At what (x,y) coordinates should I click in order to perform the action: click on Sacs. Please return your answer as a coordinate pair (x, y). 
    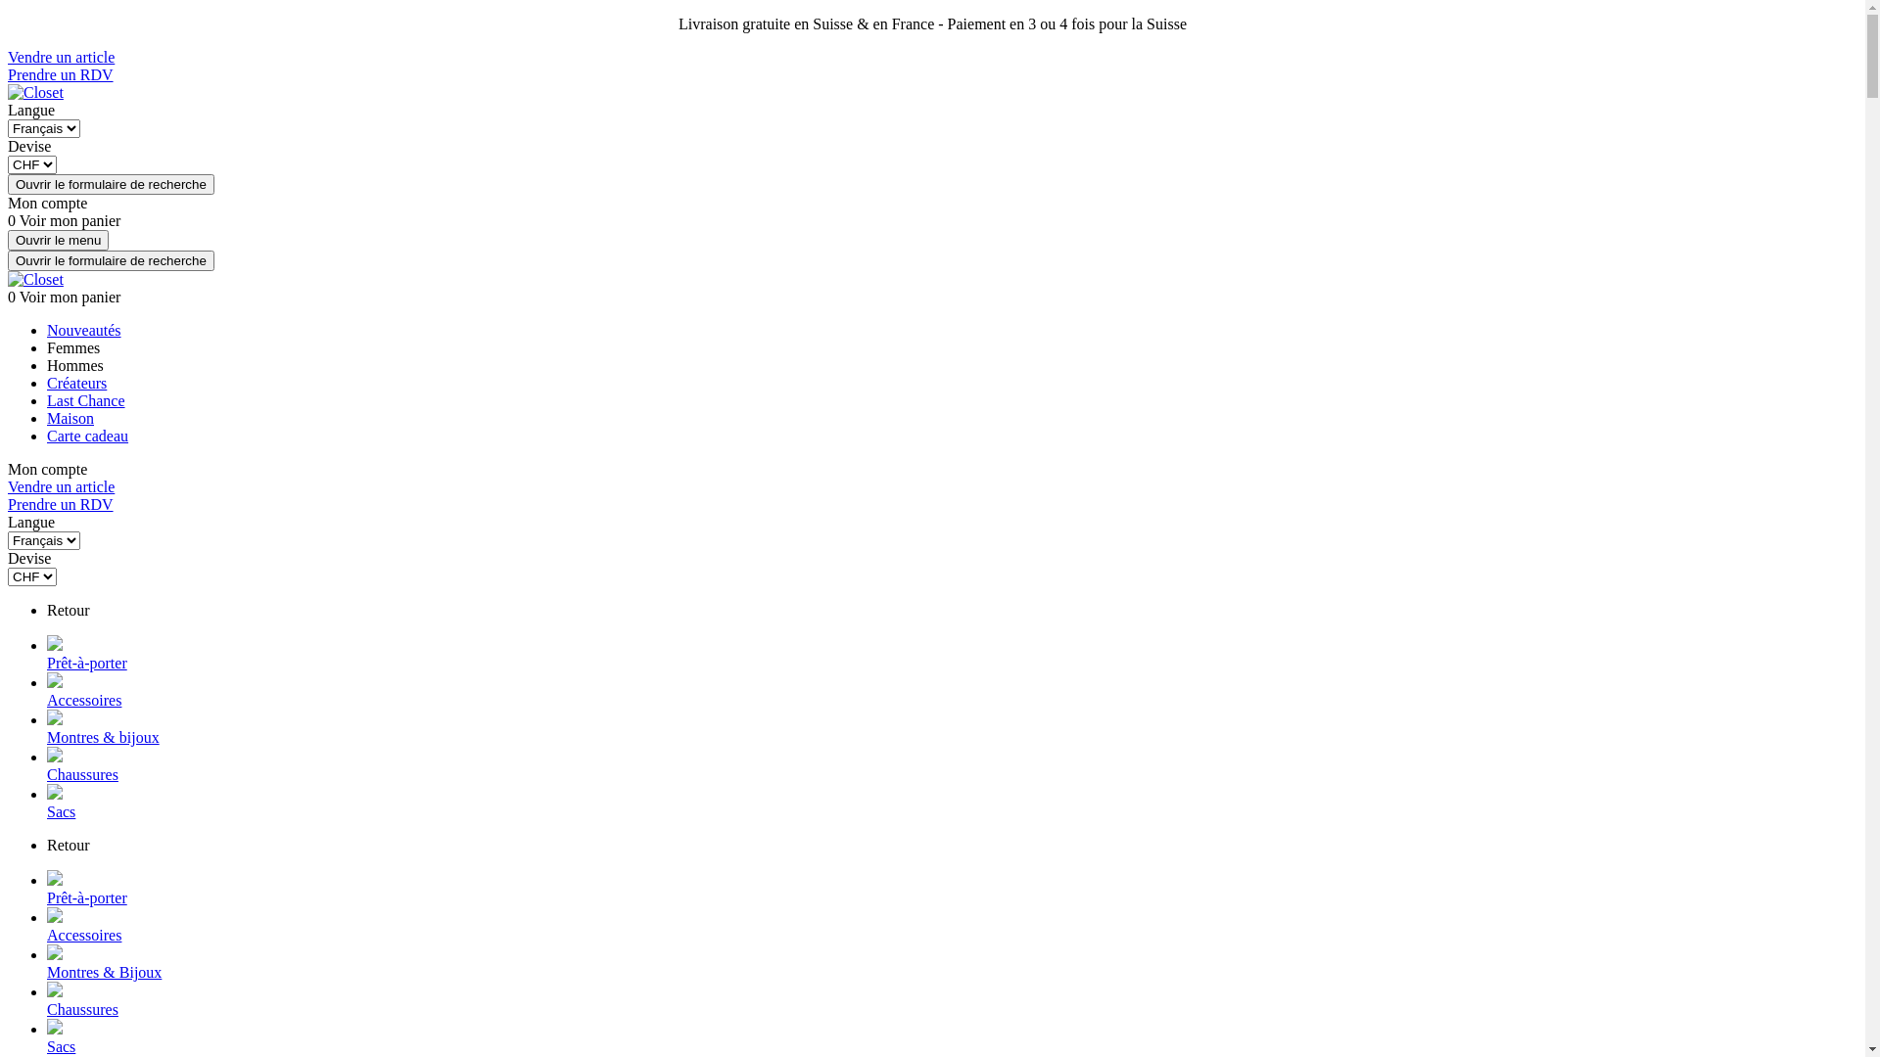
    Looking at the image, I should click on (952, 803).